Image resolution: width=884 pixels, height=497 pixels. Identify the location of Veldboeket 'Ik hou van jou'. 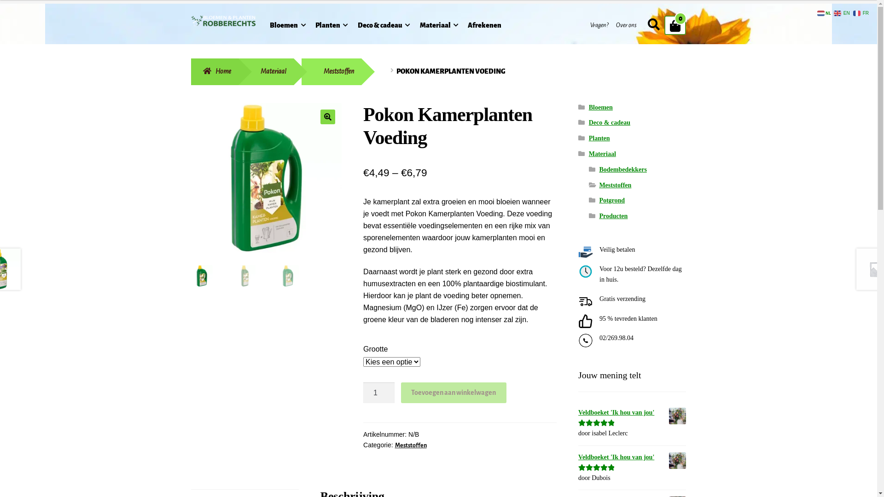
(632, 457).